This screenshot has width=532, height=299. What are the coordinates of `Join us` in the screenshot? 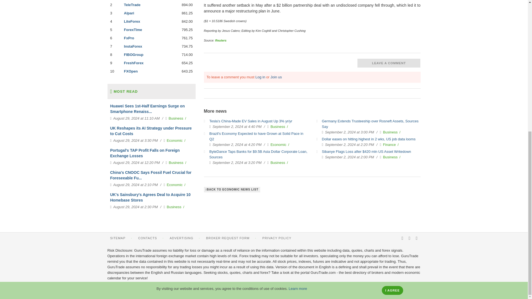 It's located at (276, 77).